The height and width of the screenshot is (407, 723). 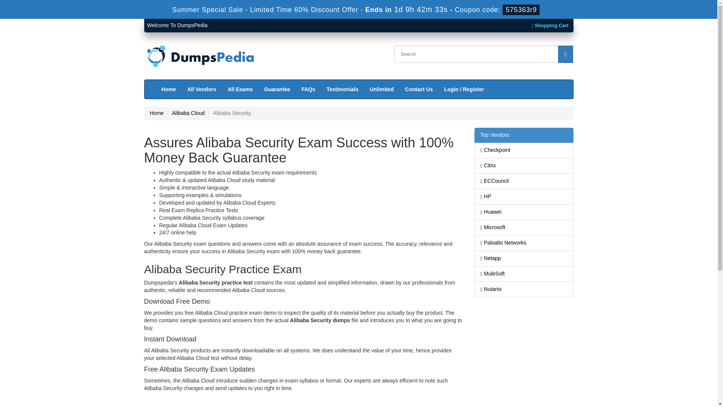 What do you see at coordinates (524, 243) in the screenshot?
I see `Paloalto Networks` at bounding box center [524, 243].